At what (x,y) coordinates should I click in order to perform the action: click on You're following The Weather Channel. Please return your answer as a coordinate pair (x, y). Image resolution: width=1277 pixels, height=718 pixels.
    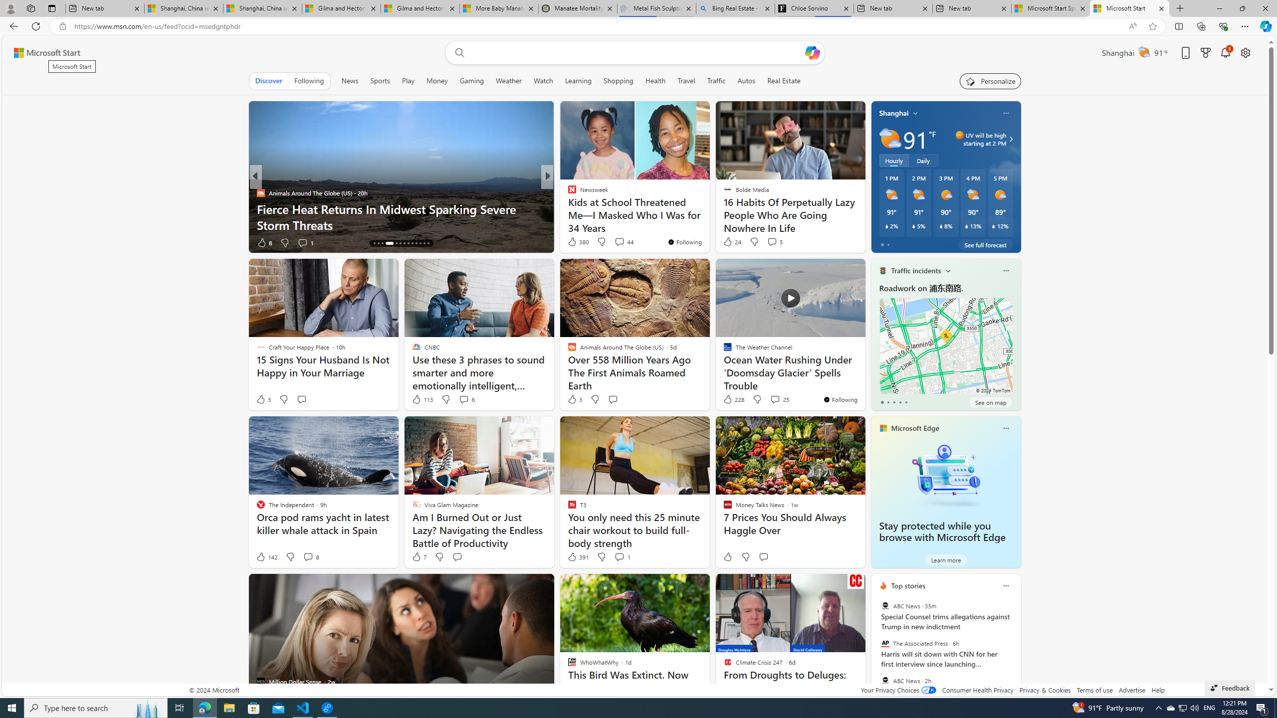
    Looking at the image, I should click on (840, 399).